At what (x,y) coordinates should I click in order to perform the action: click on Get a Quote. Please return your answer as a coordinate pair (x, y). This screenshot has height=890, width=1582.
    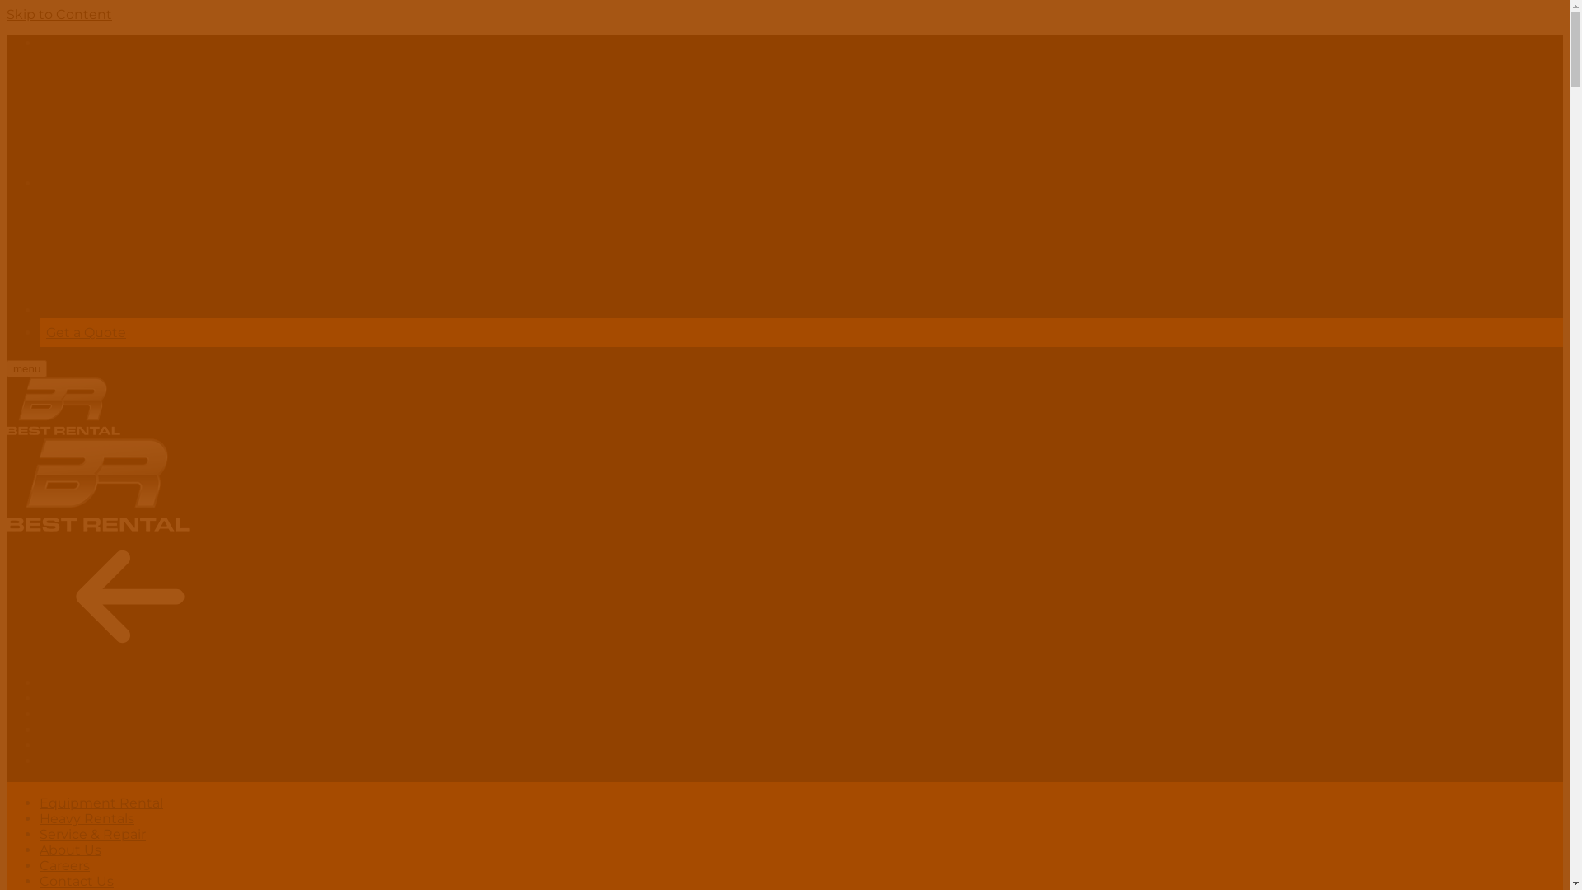
    Looking at the image, I should click on (86, 333).